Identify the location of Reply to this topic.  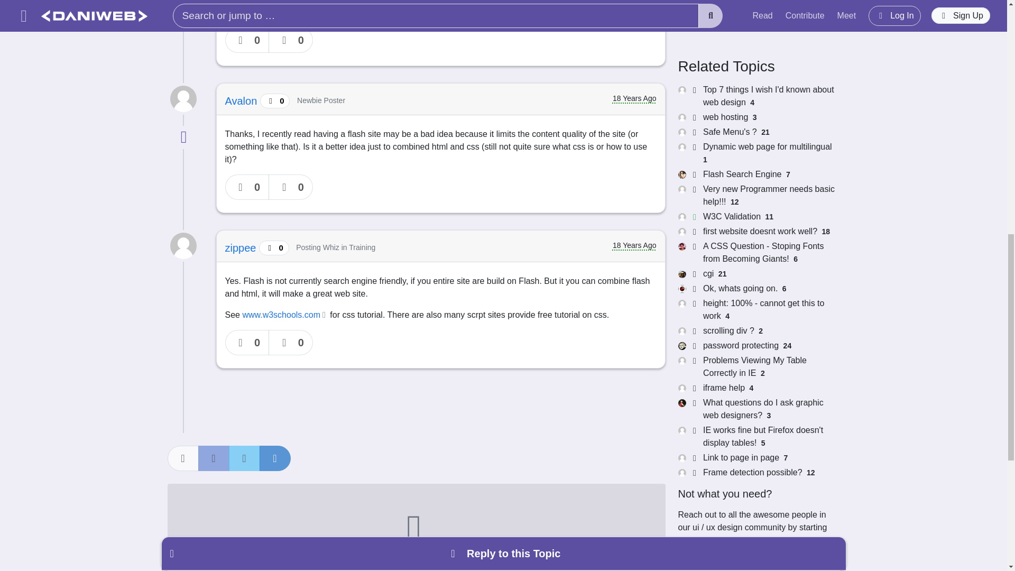
(416, 527).